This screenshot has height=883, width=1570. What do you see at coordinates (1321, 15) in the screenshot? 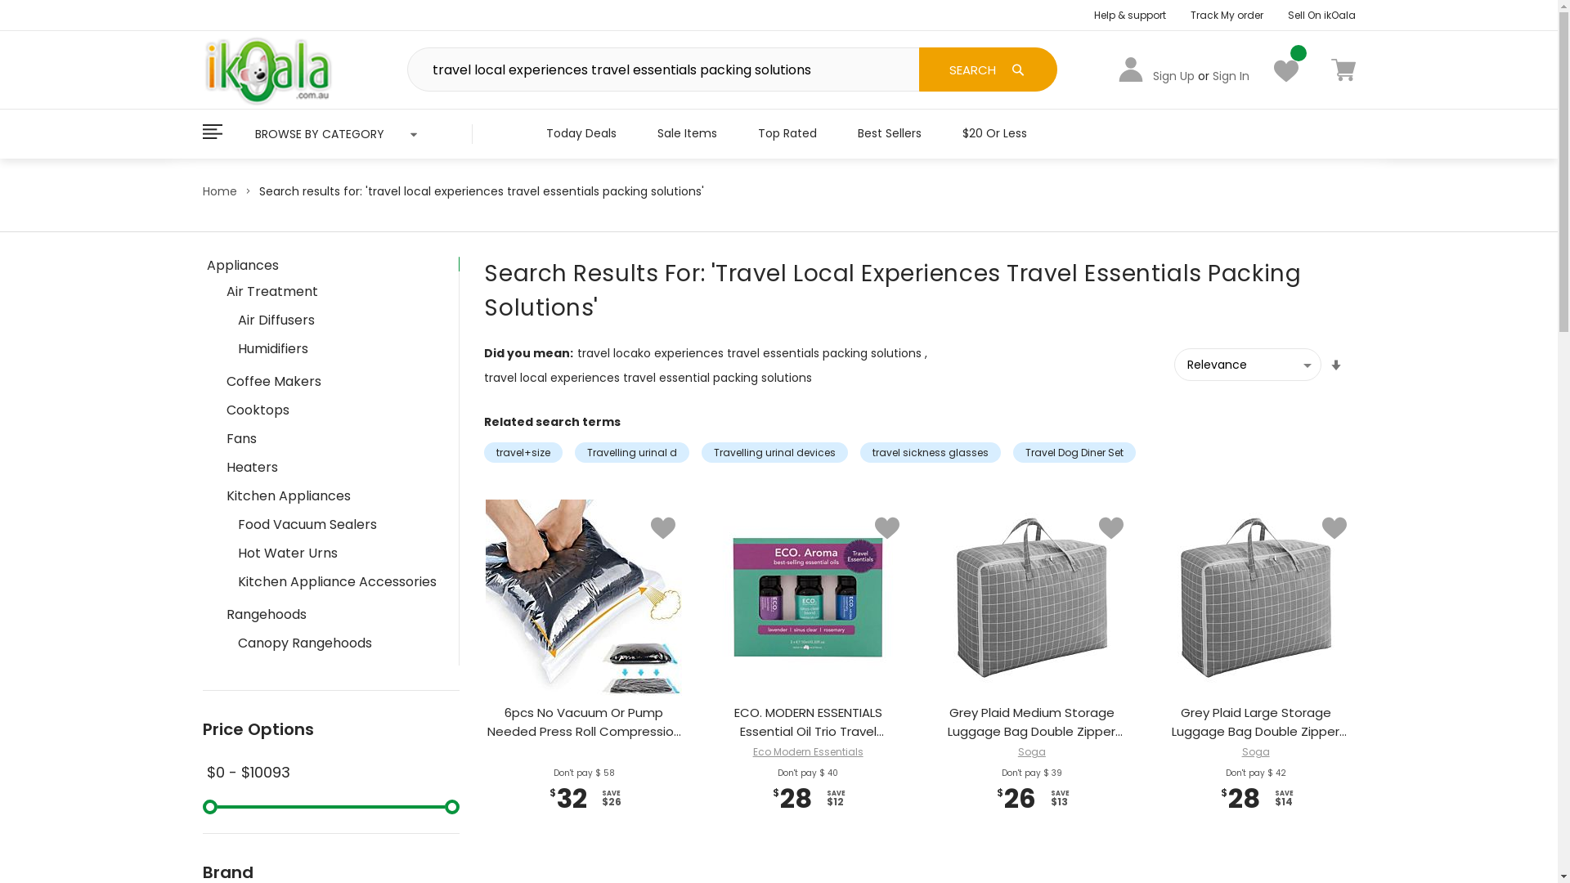
I see `Sell On ikOala` at bounding box center [1321, 15].